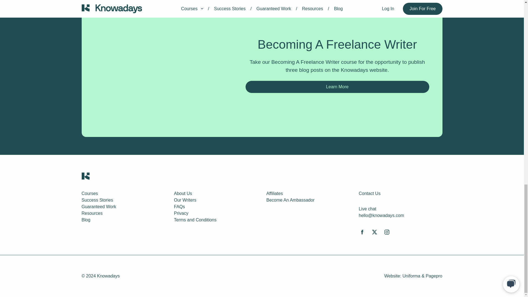  I want to click on Guaranteed Work, so click(98, 207).